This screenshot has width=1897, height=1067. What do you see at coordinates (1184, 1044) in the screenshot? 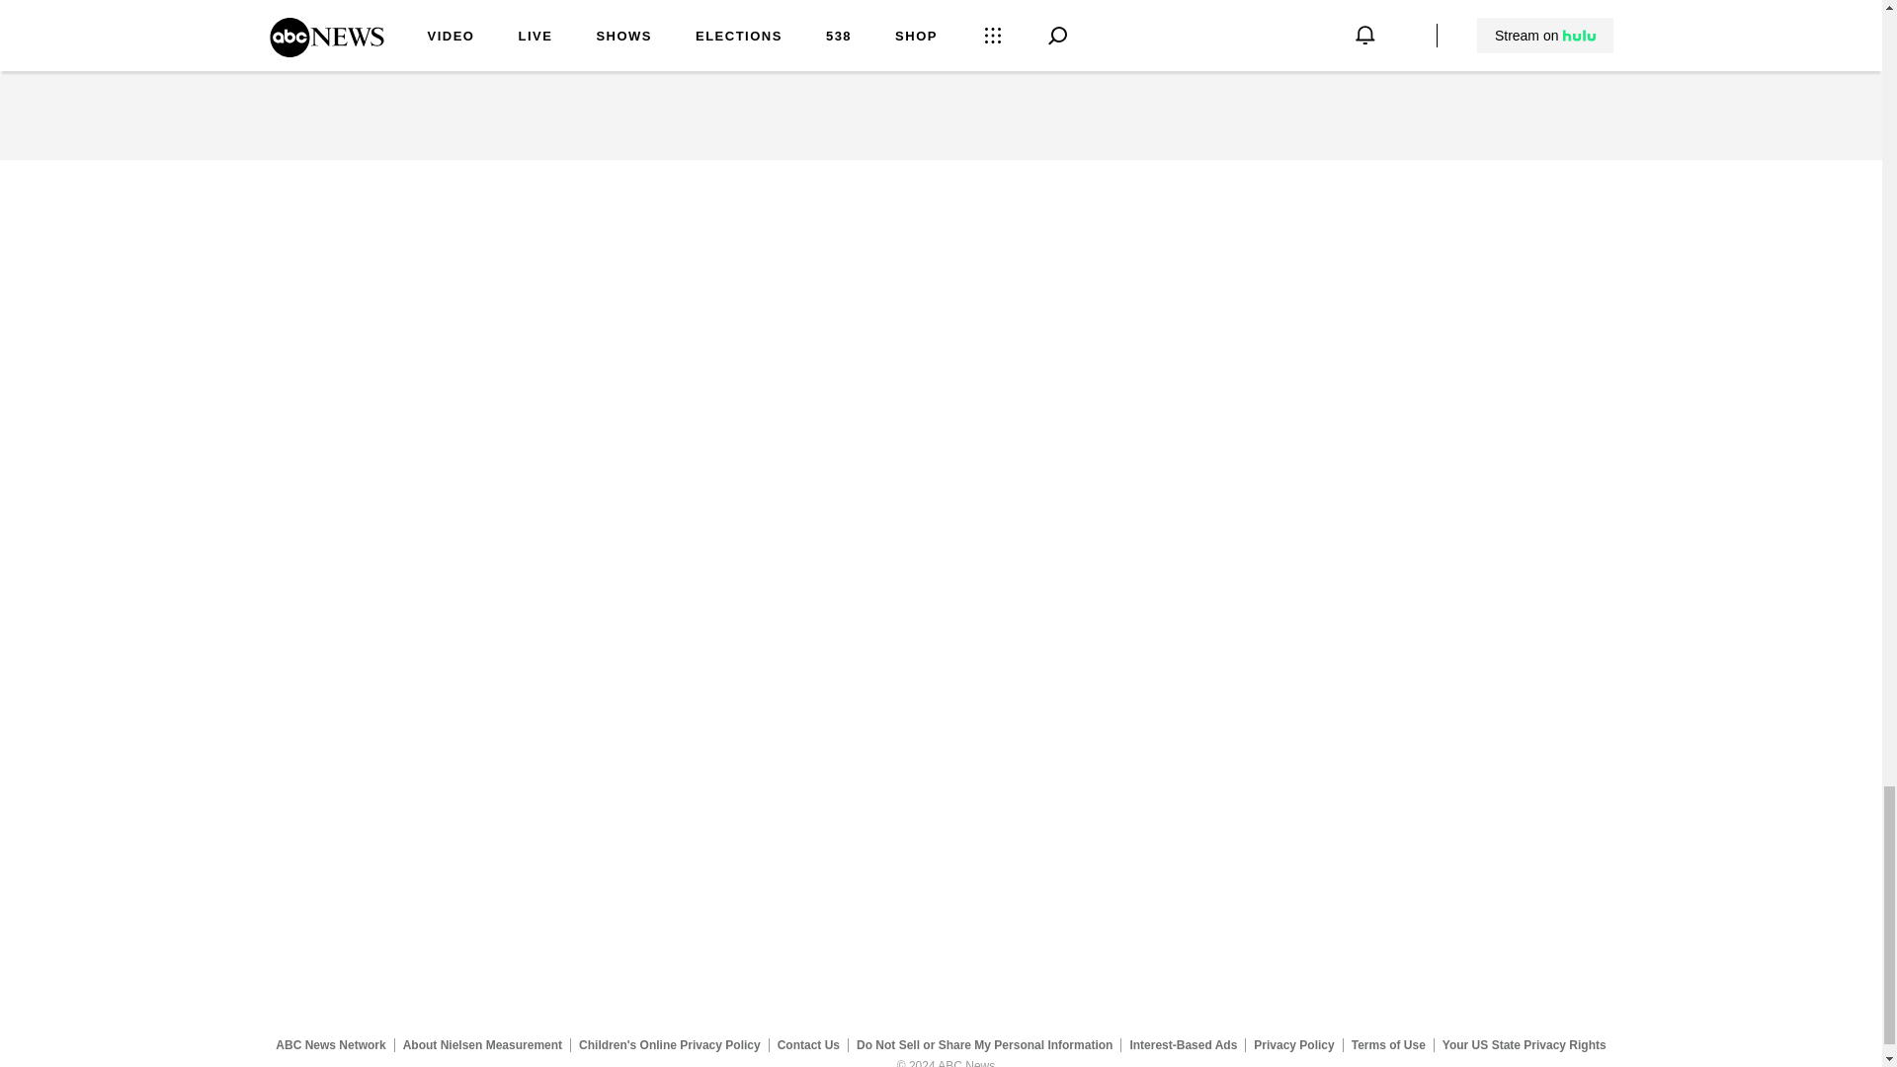
I see `Interest-Based Ads` at bounding box center [1184, 1044].